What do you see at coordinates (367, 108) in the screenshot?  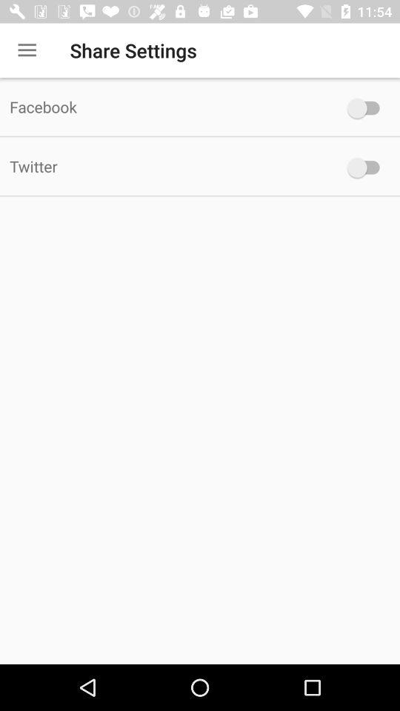 I see `share to facebook setting` at bounding box center [367, 108].